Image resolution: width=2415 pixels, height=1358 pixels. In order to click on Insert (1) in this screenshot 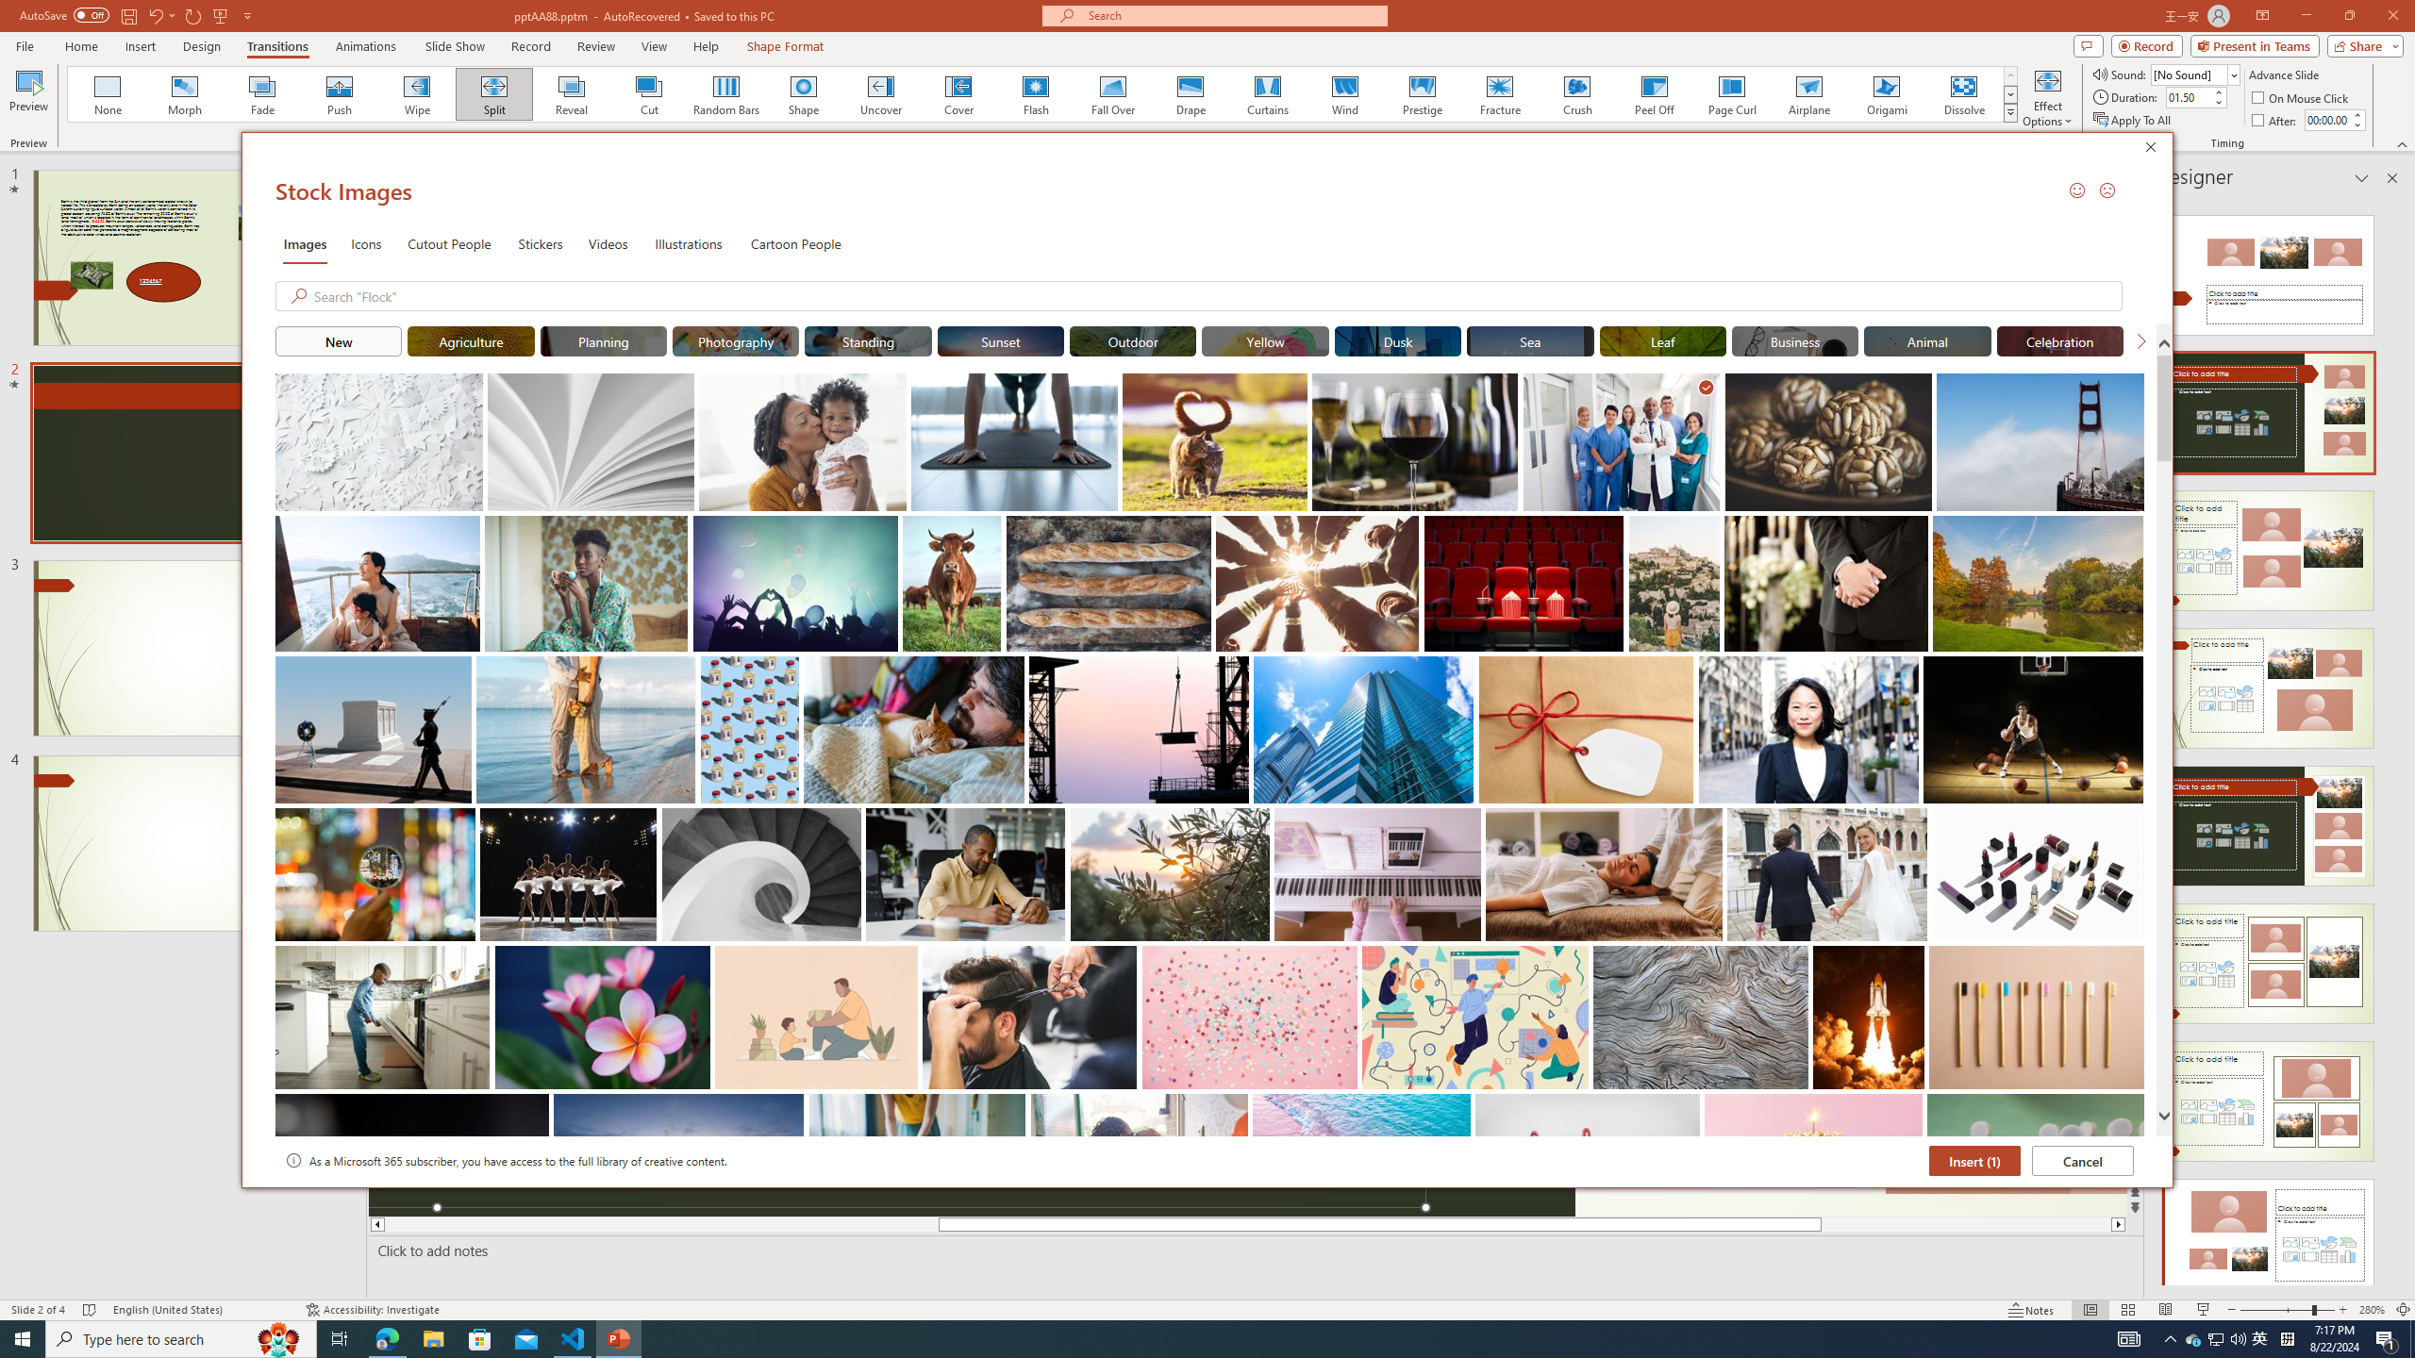, I will do `click(1975, 1161)`.